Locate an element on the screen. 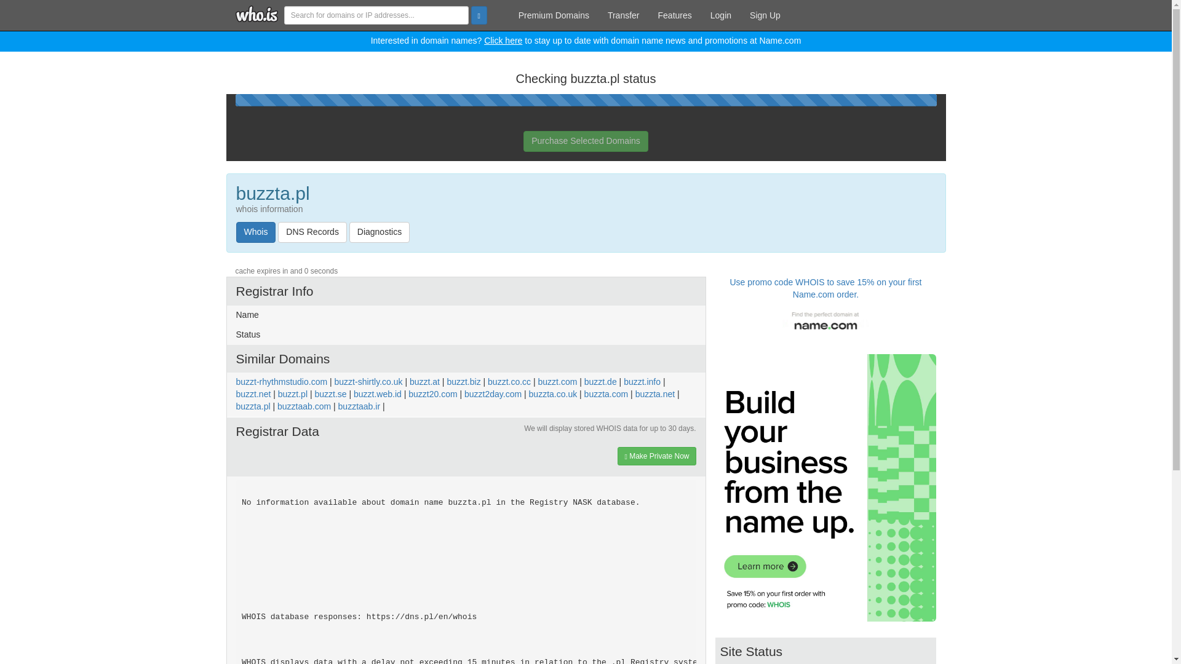  DNS Records is located at coordinates (312, 232).